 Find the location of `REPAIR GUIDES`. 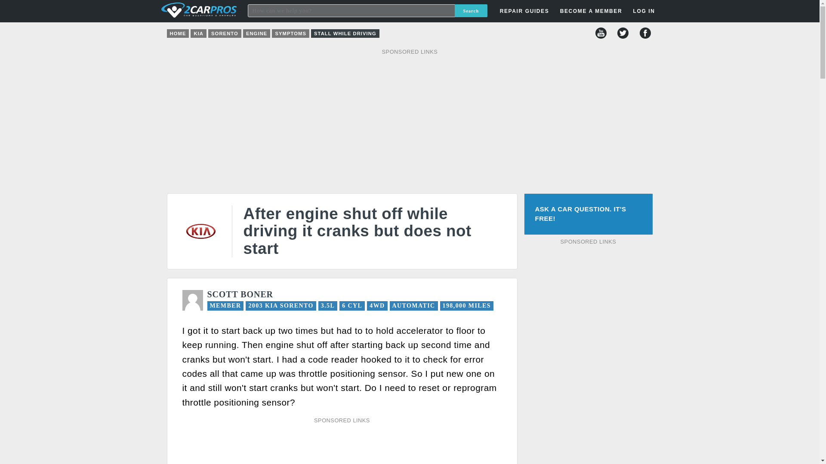

REPAIR GUIDES is located at coordinates (524, 11).